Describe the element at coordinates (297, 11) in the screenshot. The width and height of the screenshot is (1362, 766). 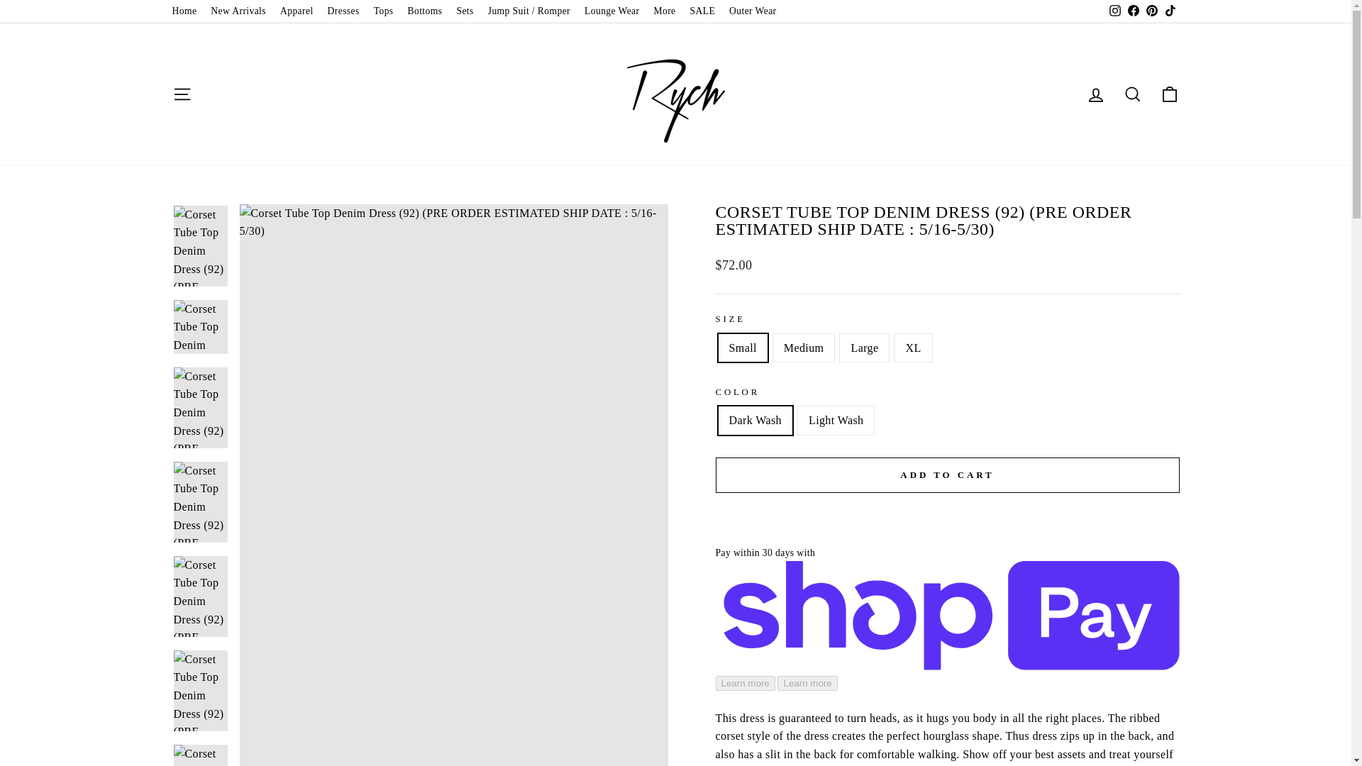
I see `Apparel` at that location.